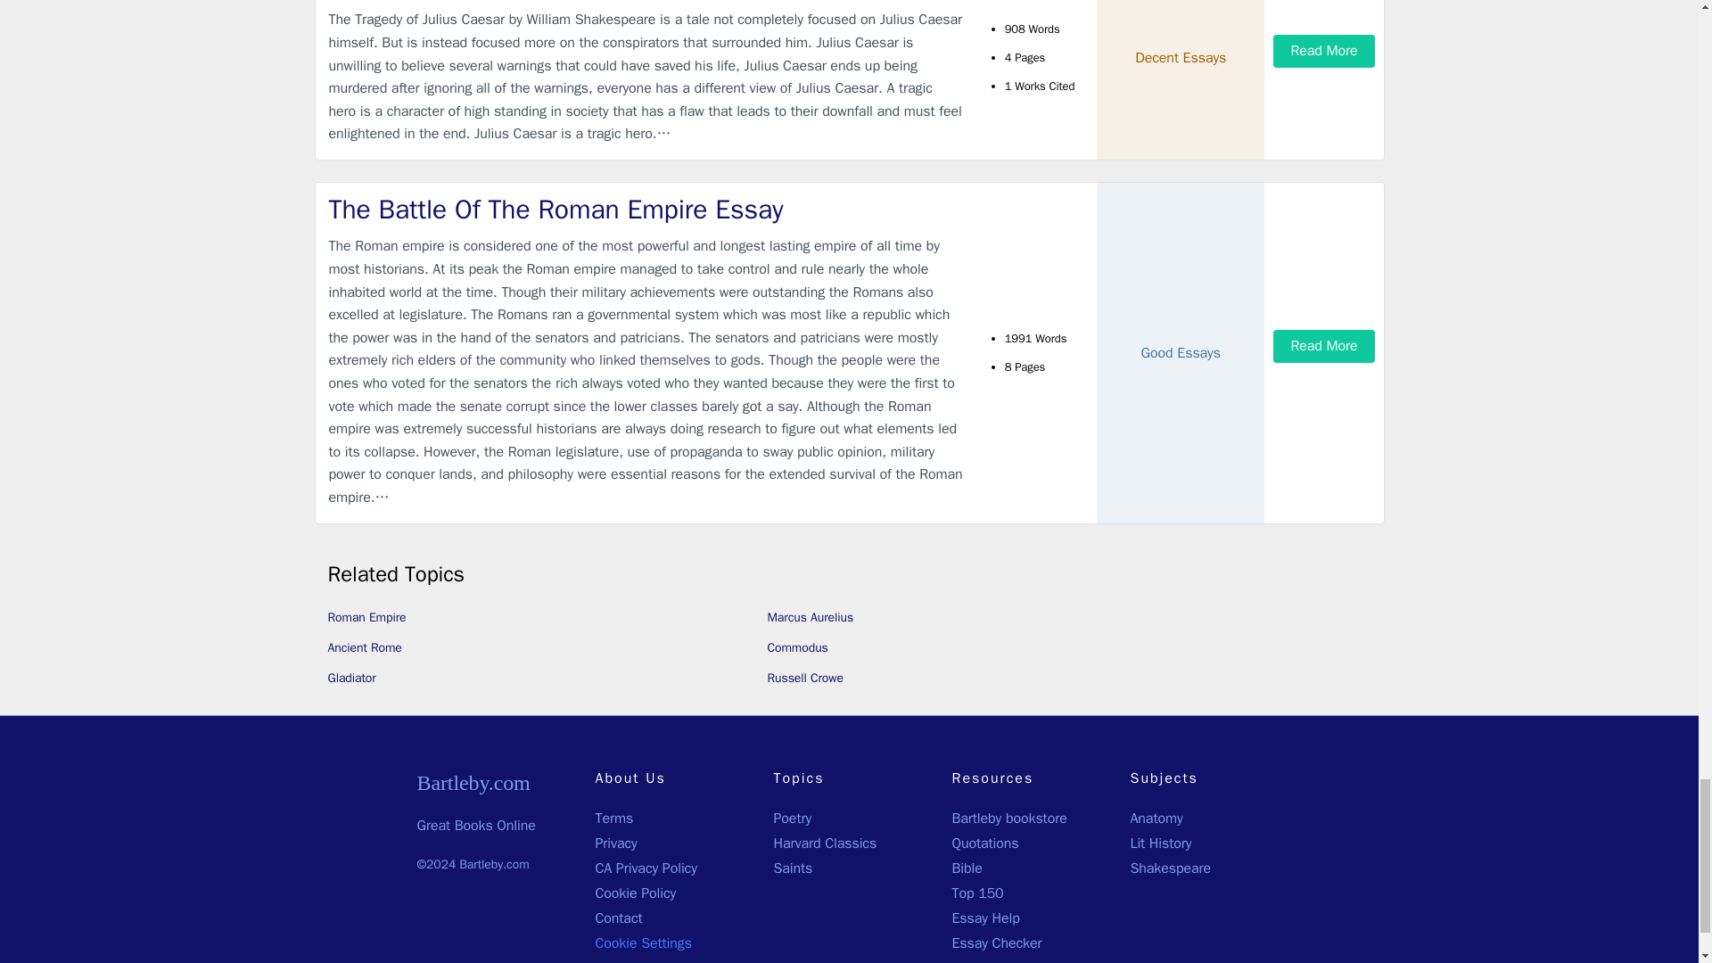  Describe the element at coordinates (804, 678) in the screenshot. I see `Russell Crowe` at that location.